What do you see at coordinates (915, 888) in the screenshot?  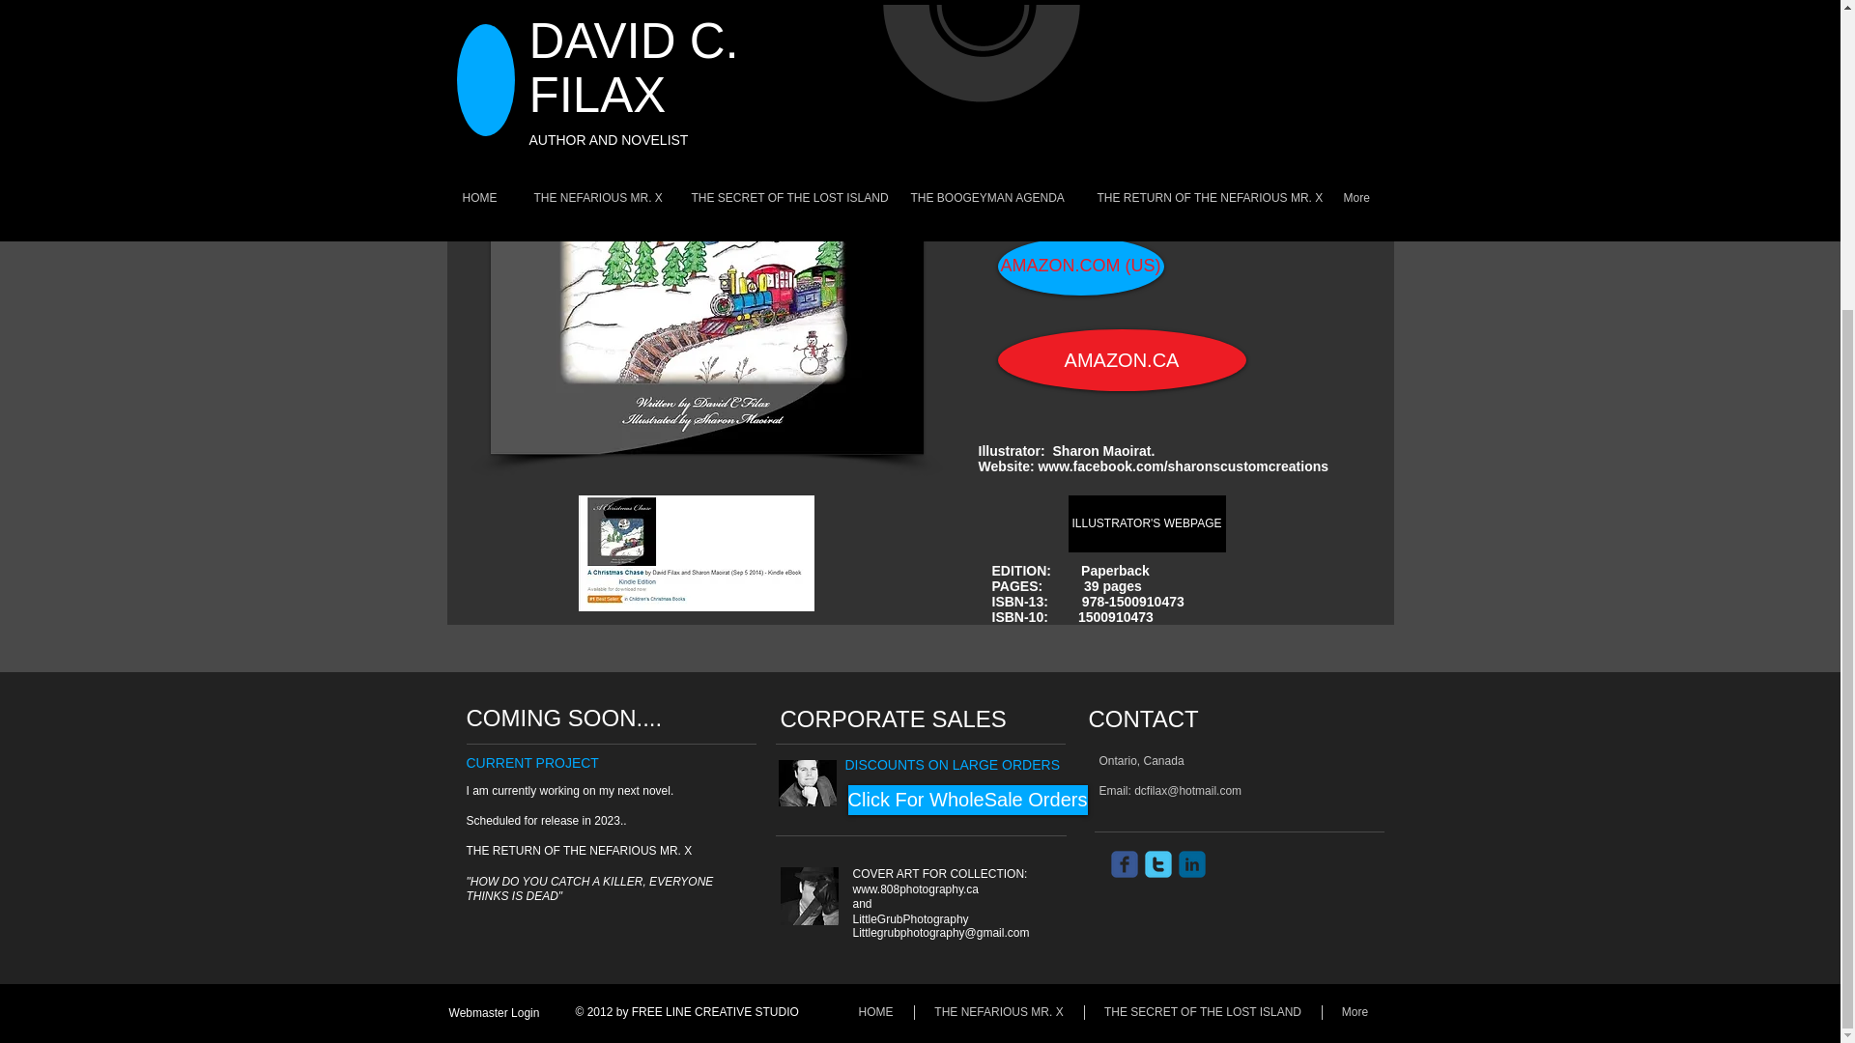 I see `www.808photography.ca` at bounding box center [915, 888].